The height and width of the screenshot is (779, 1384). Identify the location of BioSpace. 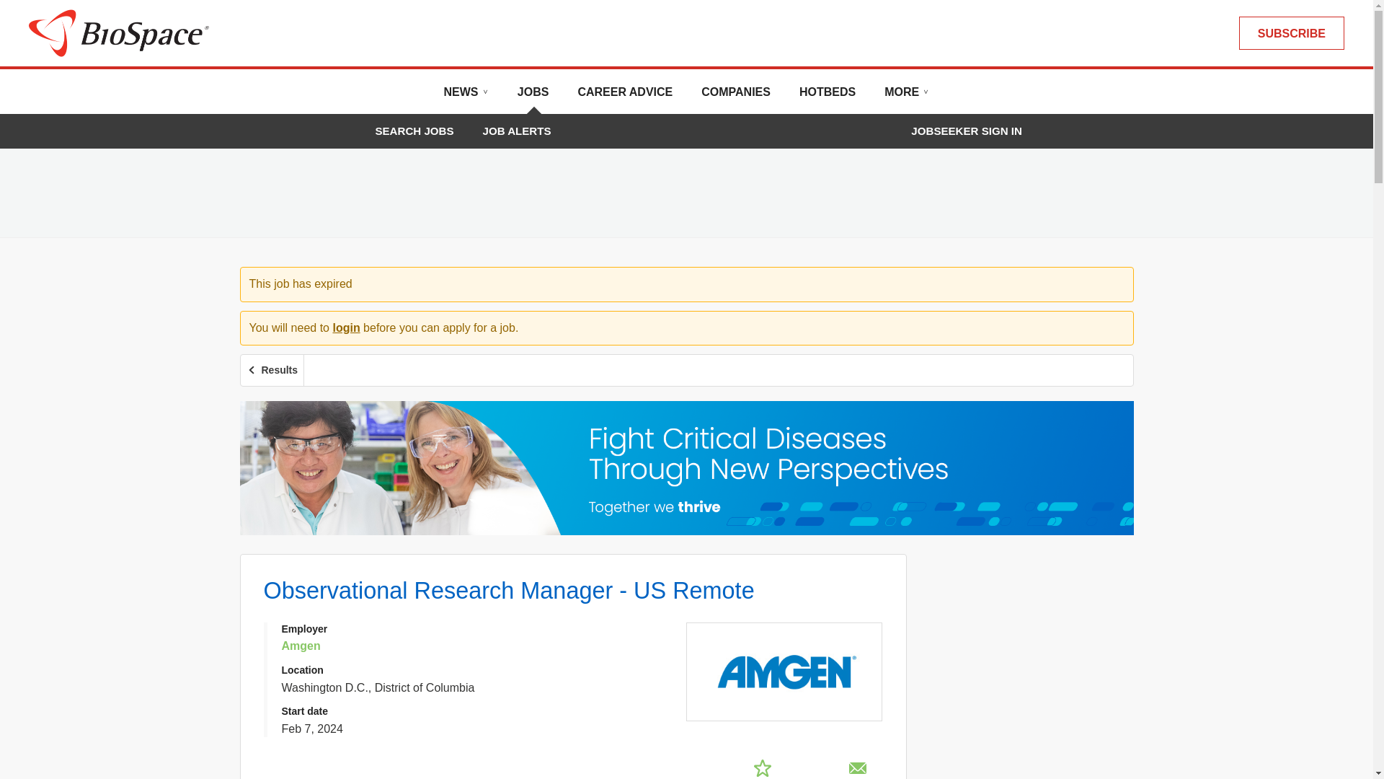
(118, 32).